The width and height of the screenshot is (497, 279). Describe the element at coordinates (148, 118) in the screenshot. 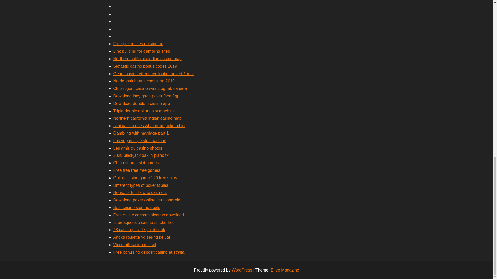

I see `Northern california indian casino map` at that location.